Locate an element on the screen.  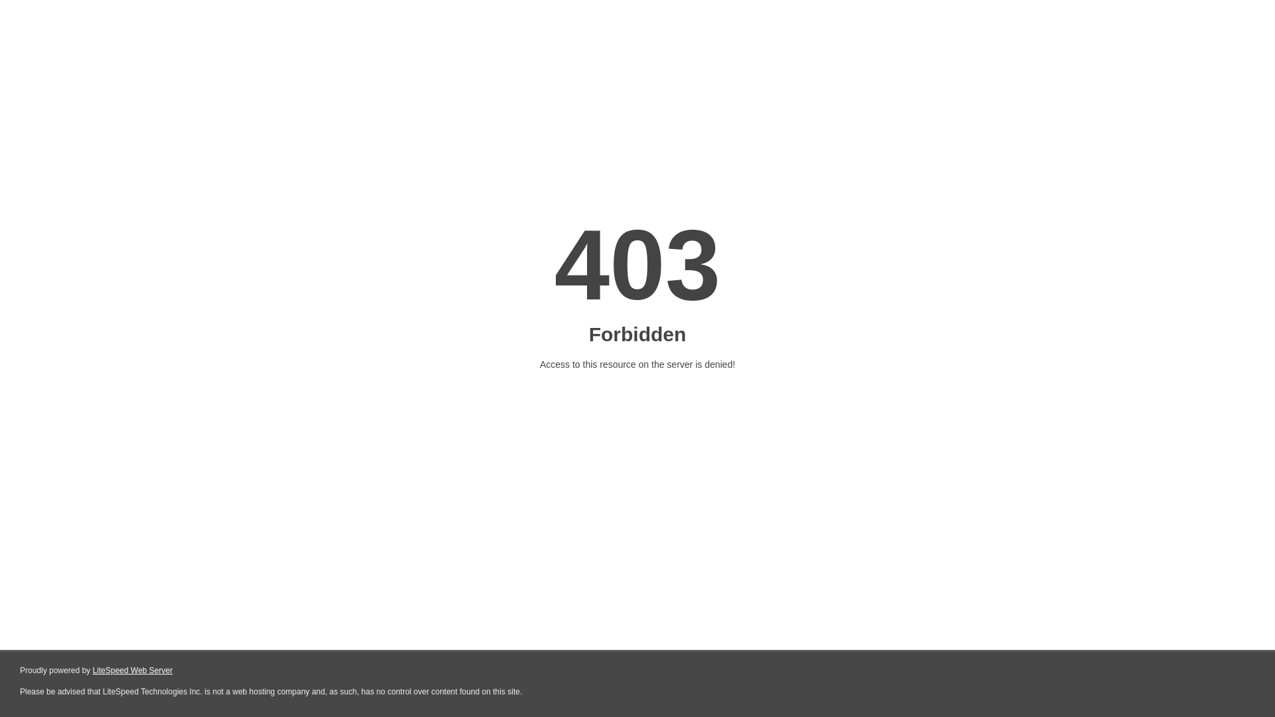
LiteSpeed Web Server is located at coordinates (133, 671).